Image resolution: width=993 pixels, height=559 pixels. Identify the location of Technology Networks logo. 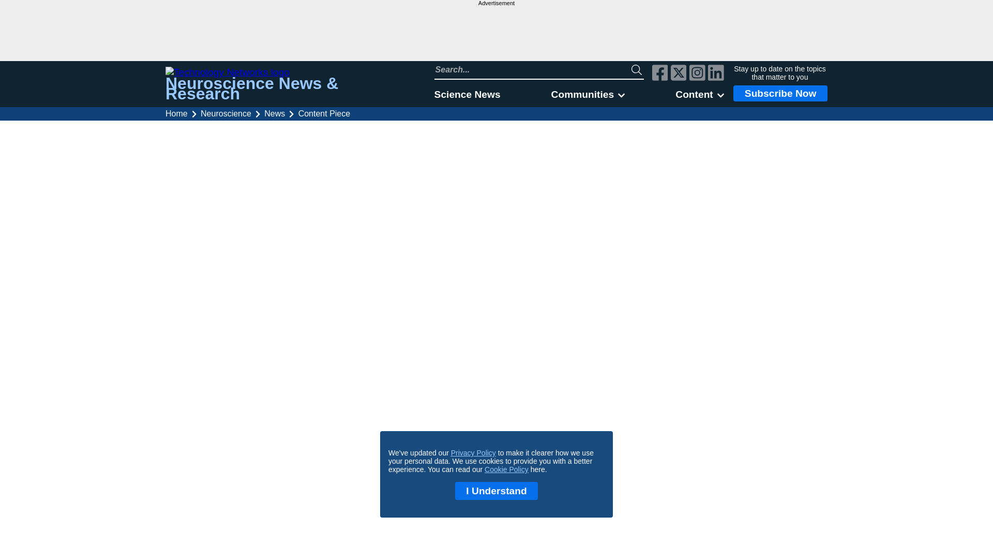
(288, 72).